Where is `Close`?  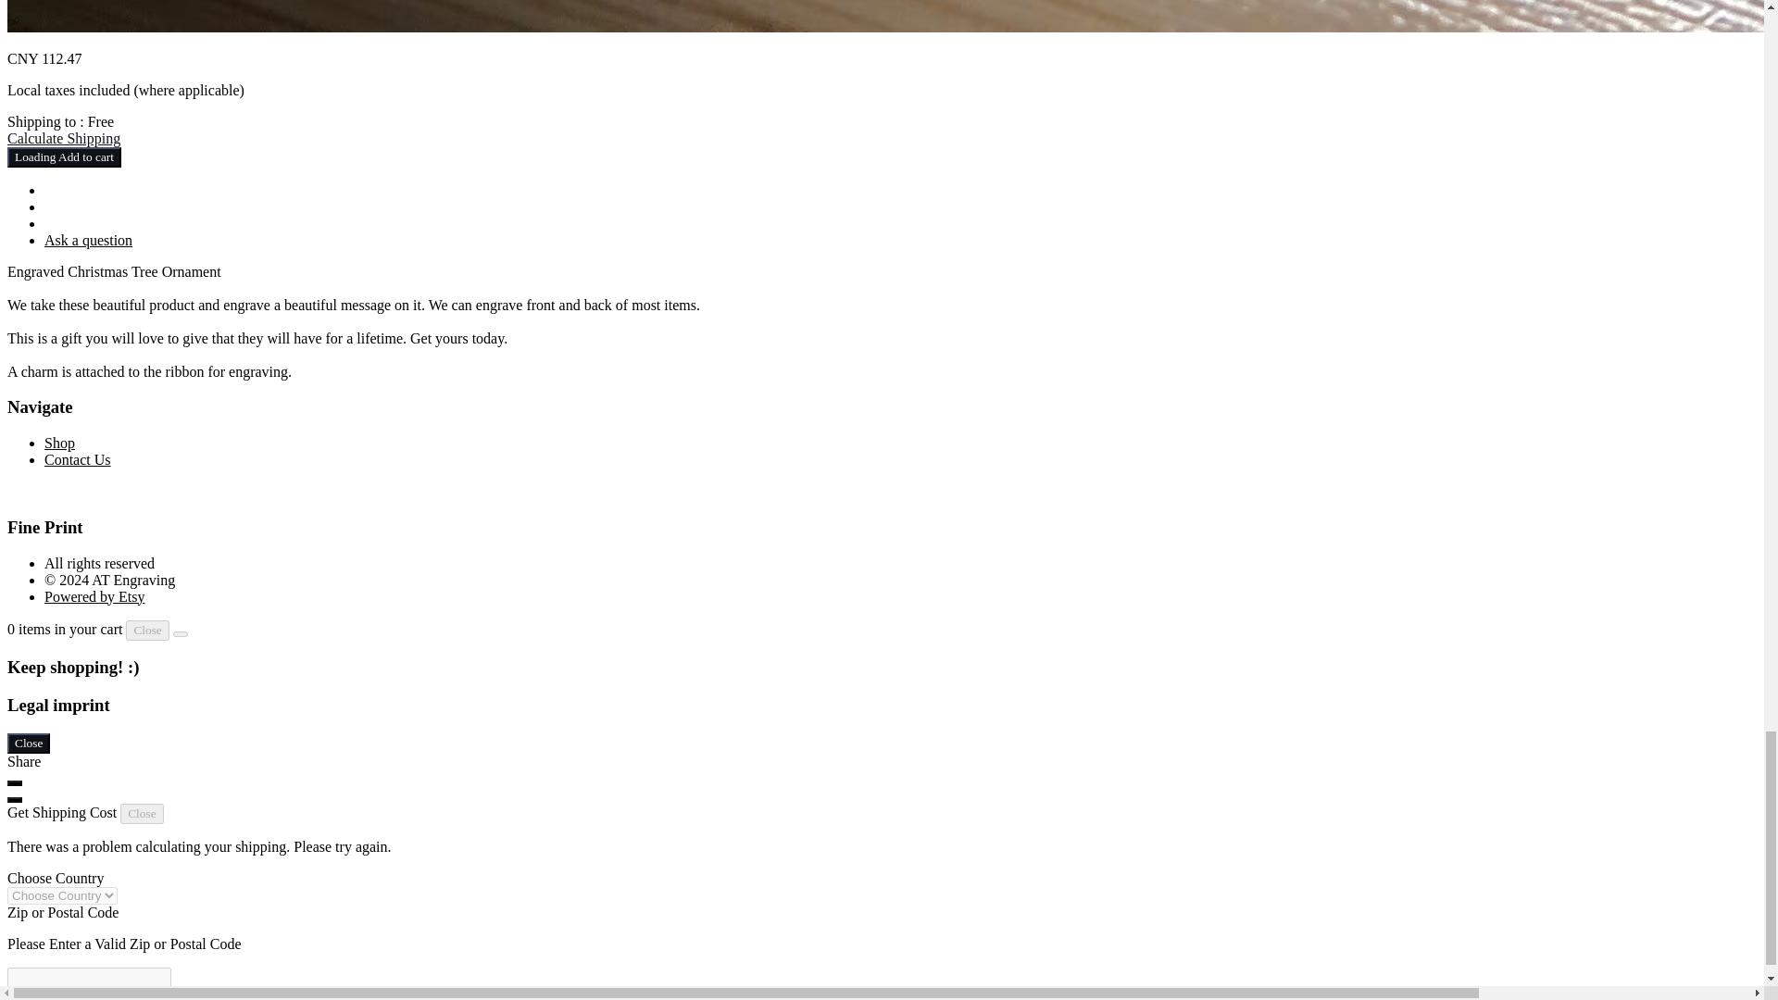
Close is located at coordinates (28, 743).